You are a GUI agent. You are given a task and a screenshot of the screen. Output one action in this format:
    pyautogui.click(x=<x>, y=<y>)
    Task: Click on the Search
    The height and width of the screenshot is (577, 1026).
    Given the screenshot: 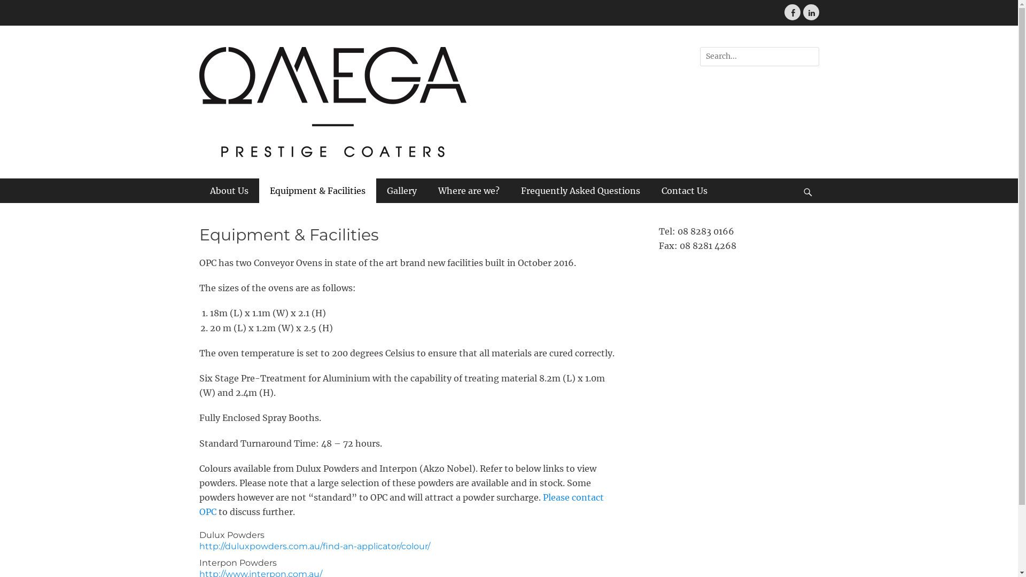 What is the action you would take?
    pyautogui.click(x=812, y=178)
    